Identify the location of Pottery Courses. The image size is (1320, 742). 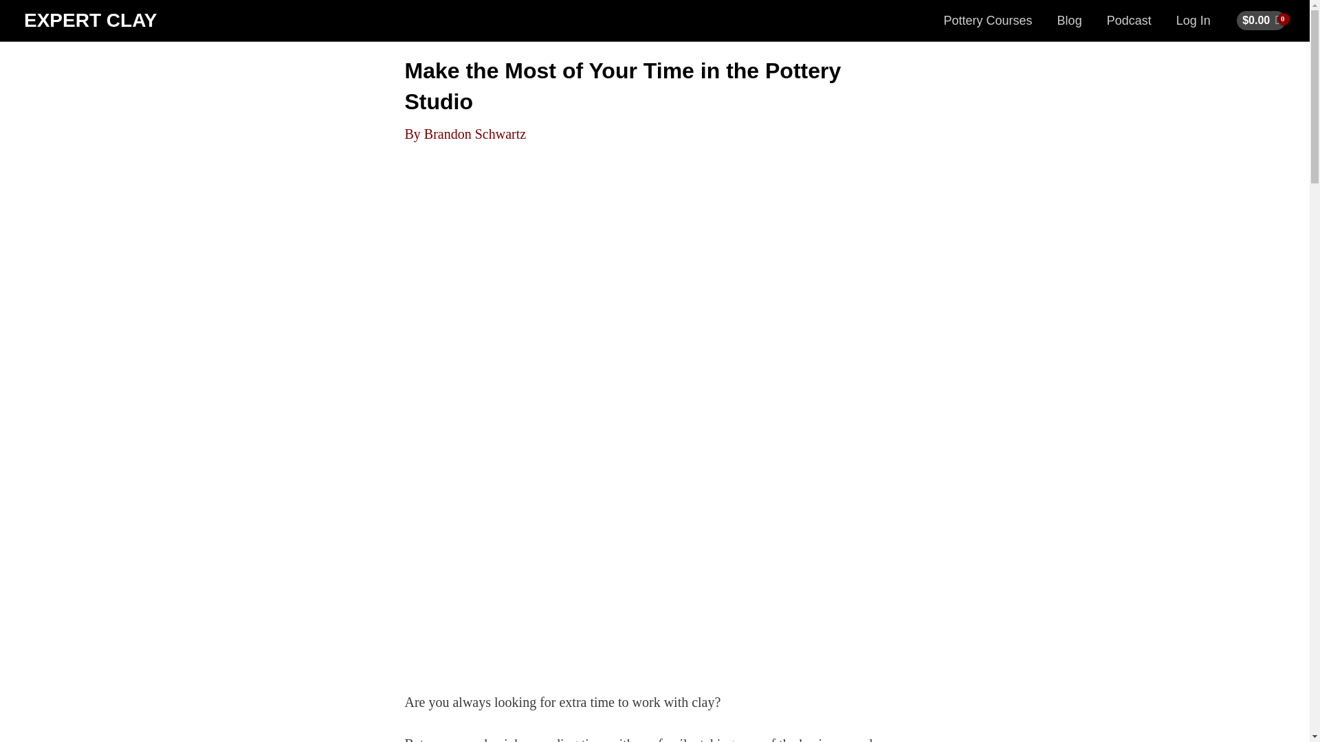
(989, 21).